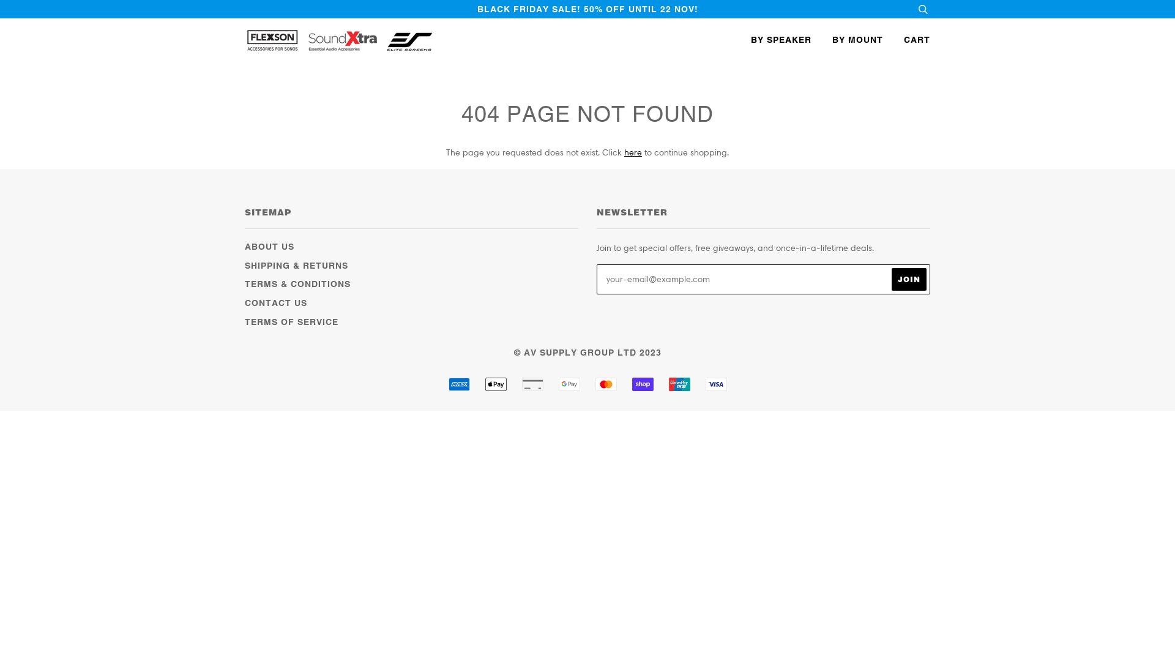 This screenshot has width=1175, height=661. Describe the element at coordinates (848, 40) in the screenshot. I see `BY MOUNT` at that location.